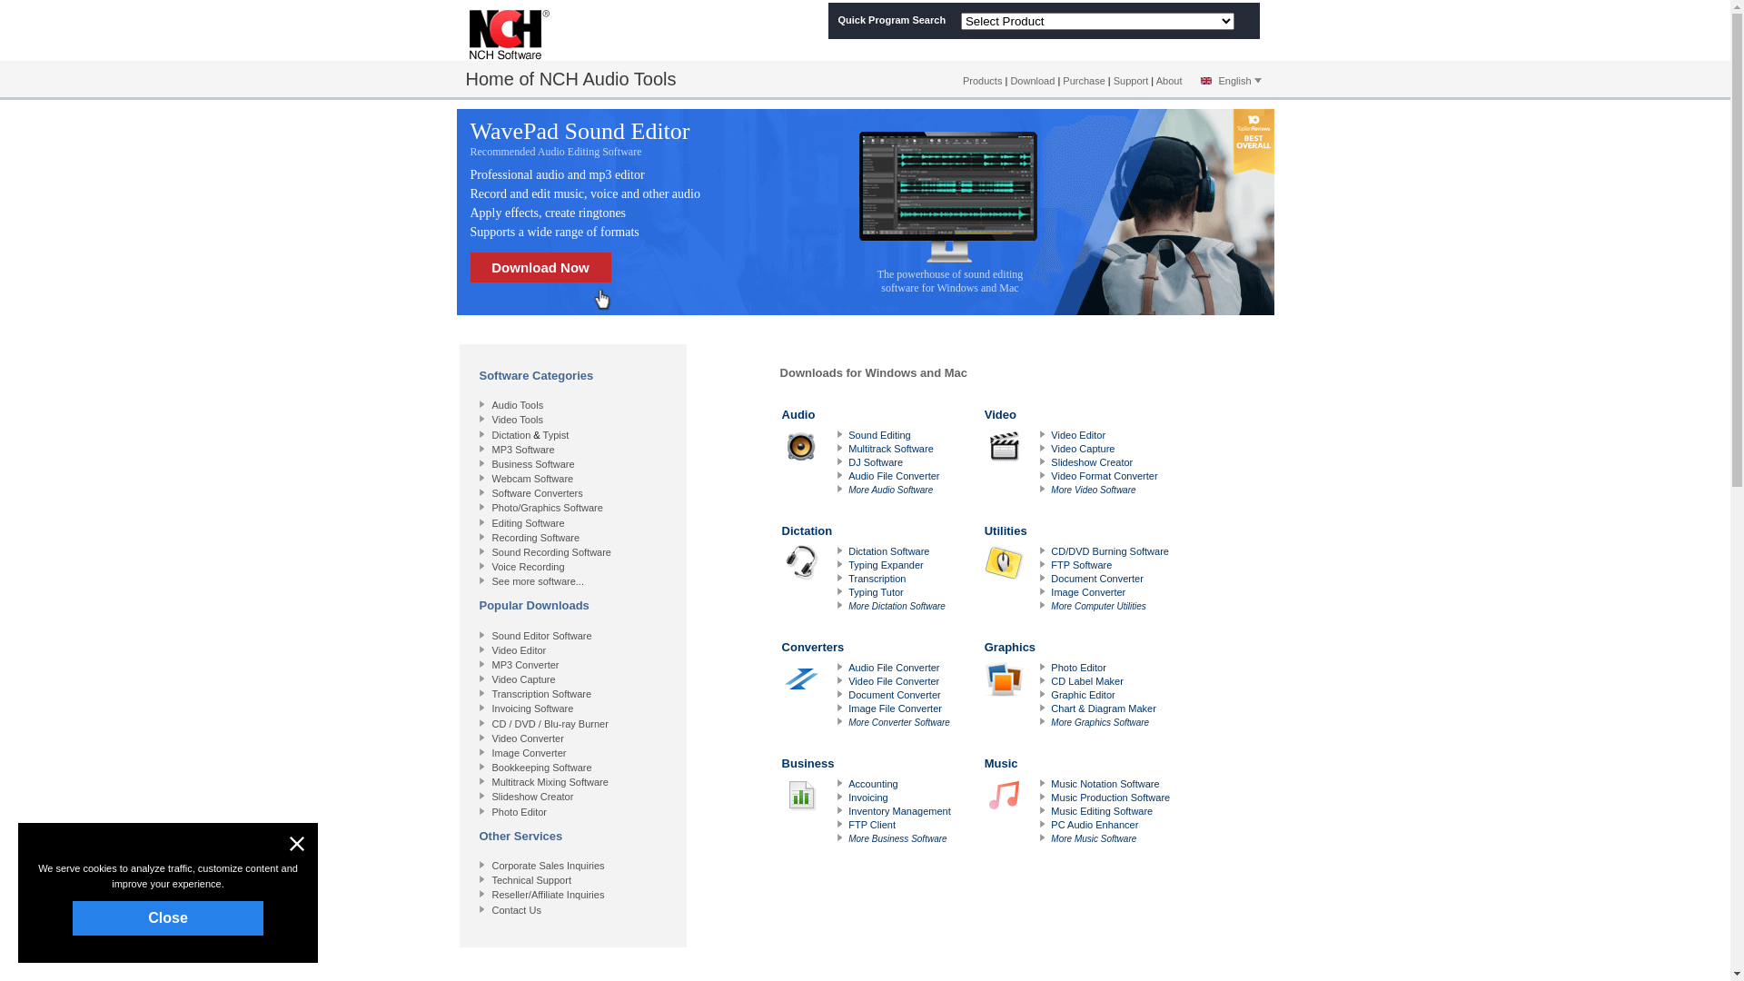 The image size is (1744, 981). Describe the element at coordinates (1092, 462) in the screenshot. I see `Slideshow Creator` at that location.